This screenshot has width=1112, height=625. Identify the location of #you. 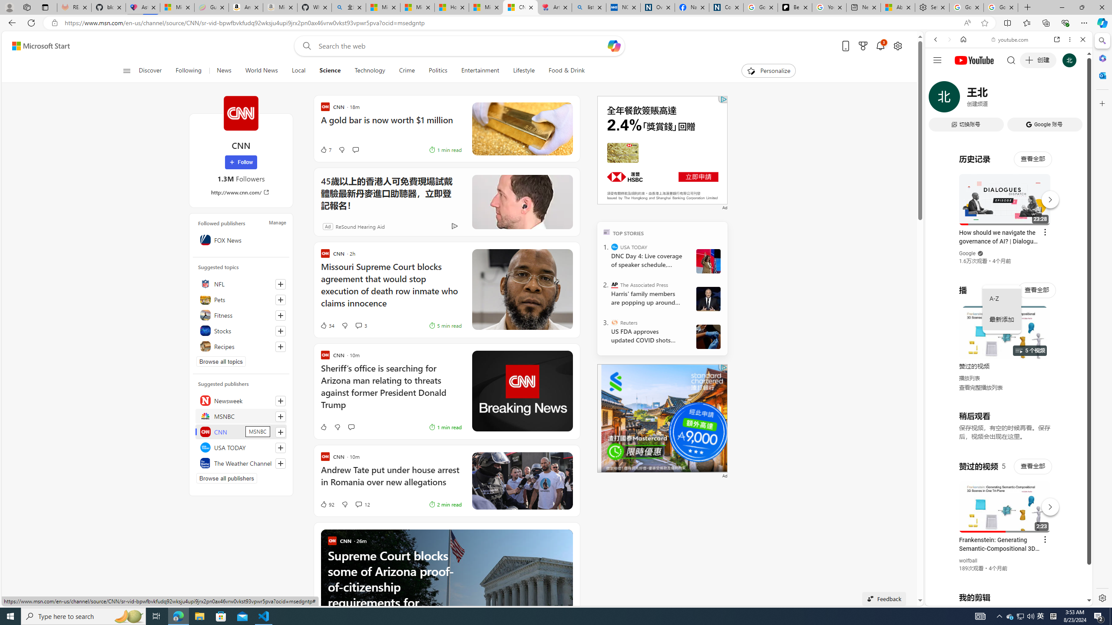
(1009, 194).